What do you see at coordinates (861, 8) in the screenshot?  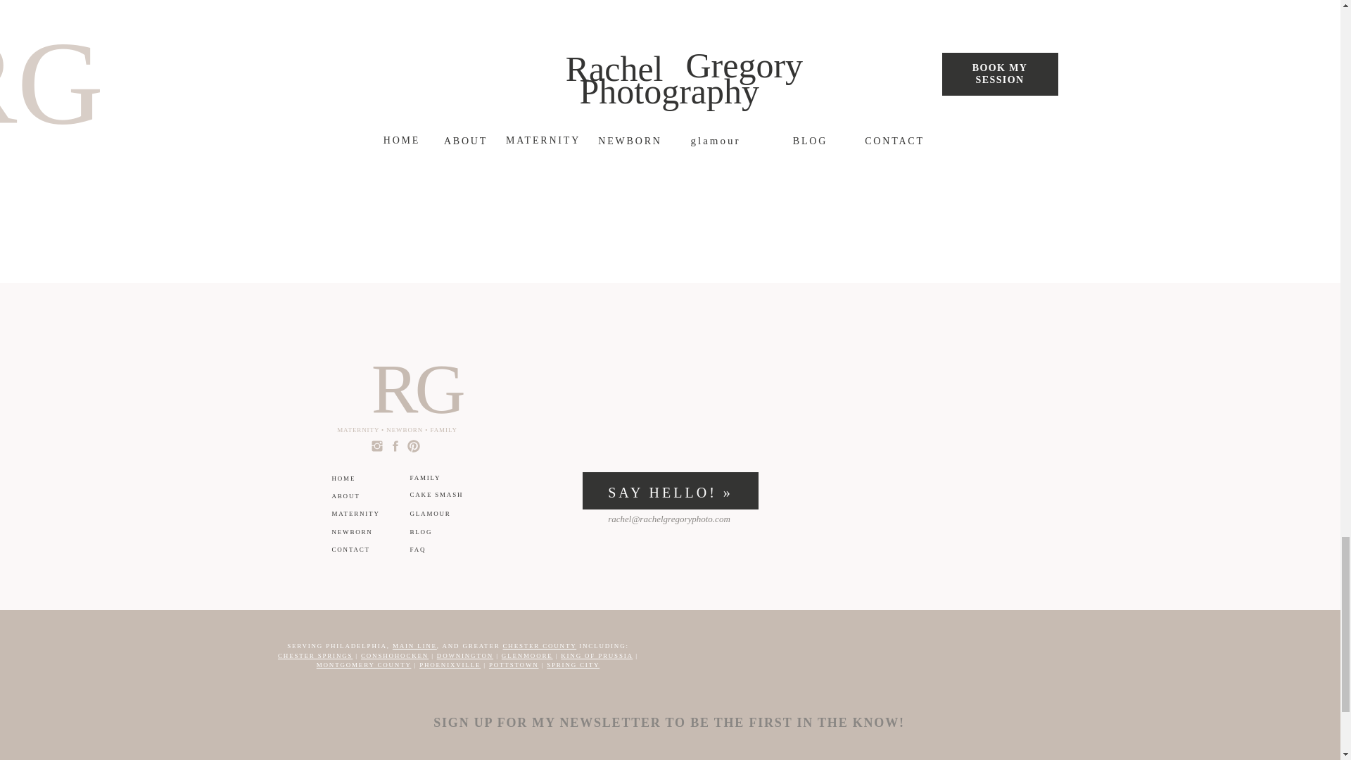 I see `MILESTONE` at bounding box center [861, 8].